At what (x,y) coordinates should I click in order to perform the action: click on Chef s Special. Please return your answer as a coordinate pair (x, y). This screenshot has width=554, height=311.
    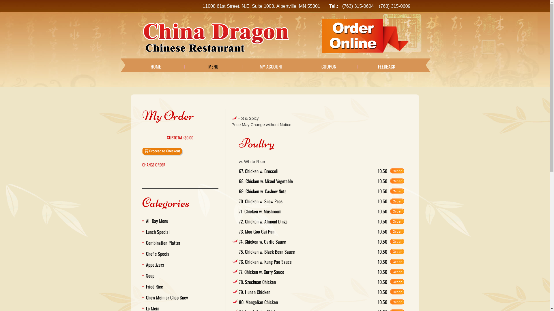
    Looking at the image, I should click on (158, 254).